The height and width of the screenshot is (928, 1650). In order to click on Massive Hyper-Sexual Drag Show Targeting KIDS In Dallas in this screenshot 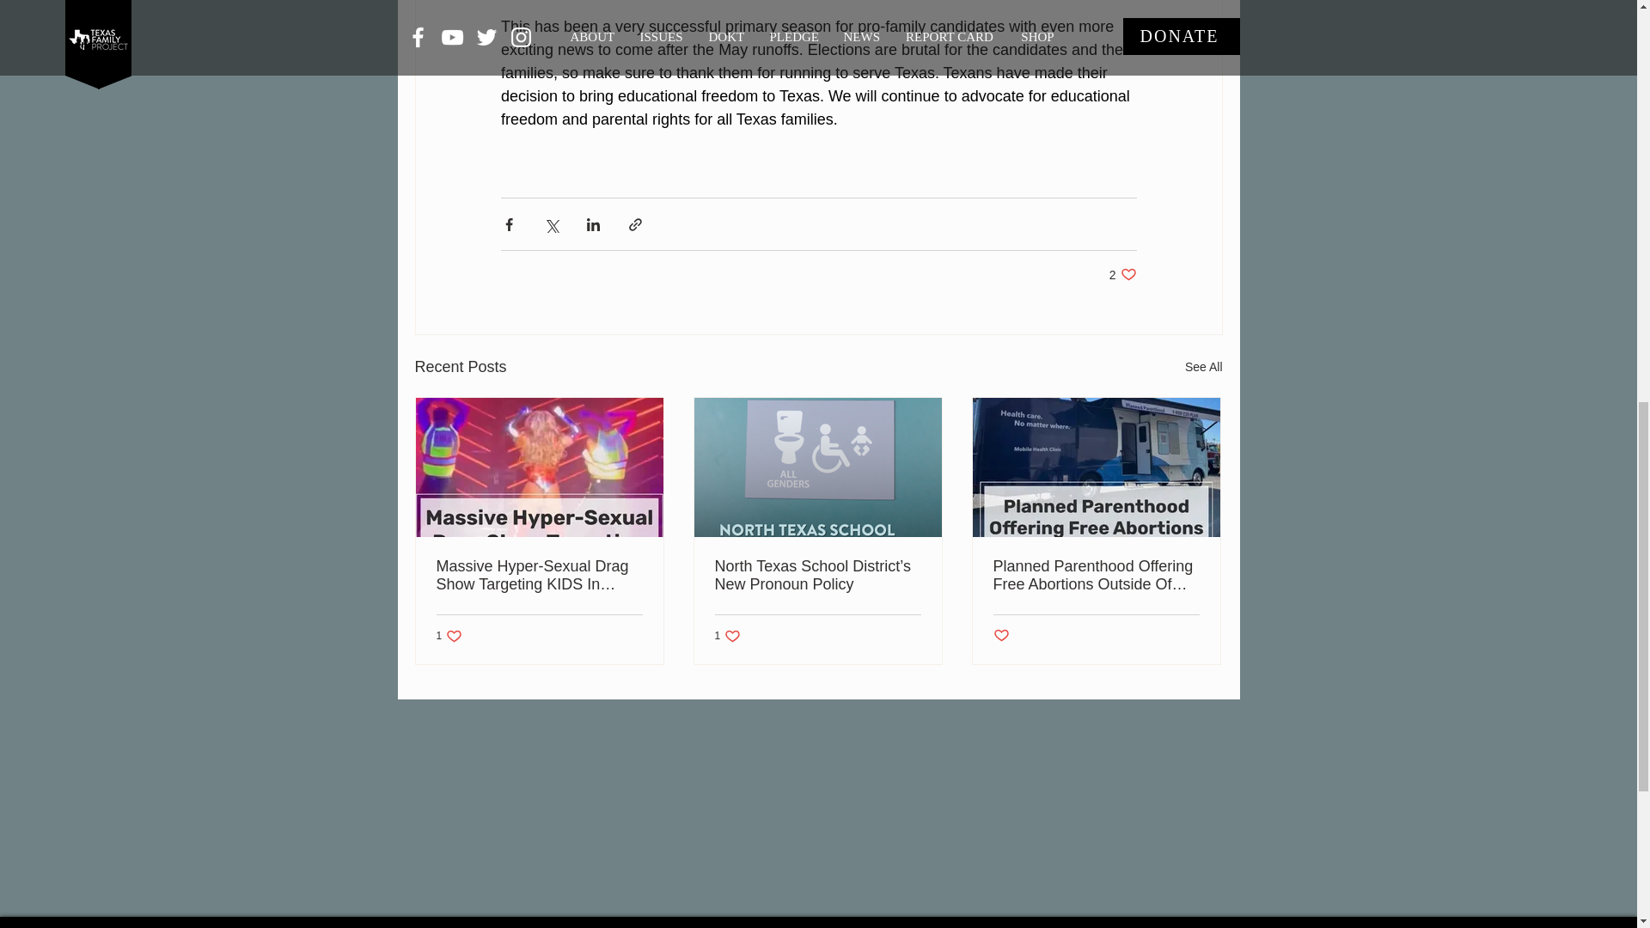, I will do `click(727, 636)`.